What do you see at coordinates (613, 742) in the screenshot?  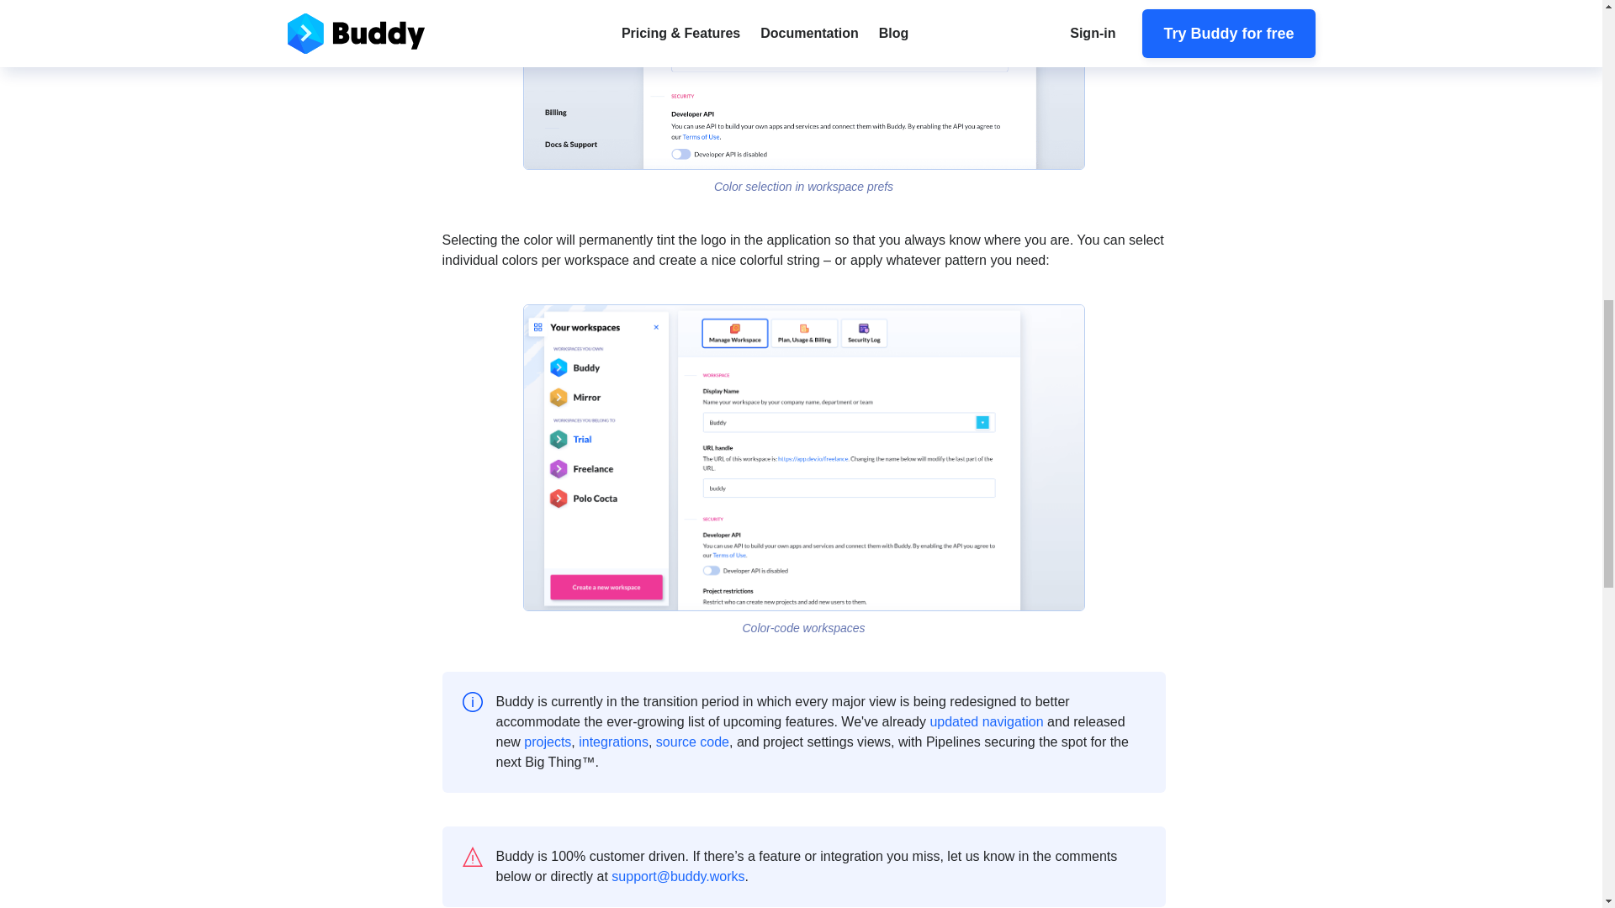 I see `integrations` at bounding box center [613, 742].